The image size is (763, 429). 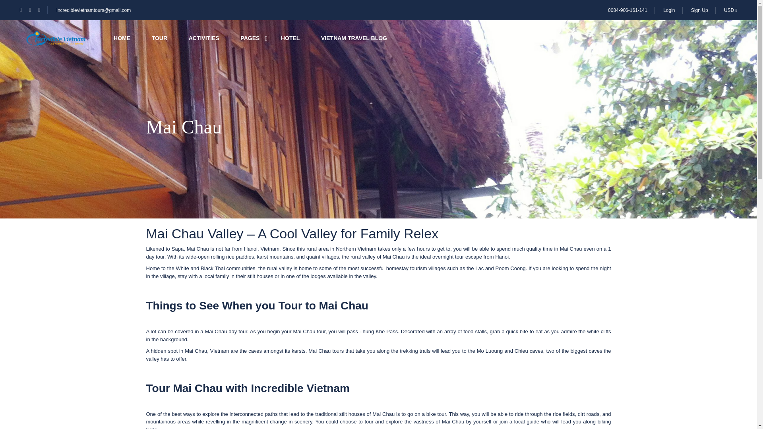 I want to click on TOUR, so click(x=159, y=38).